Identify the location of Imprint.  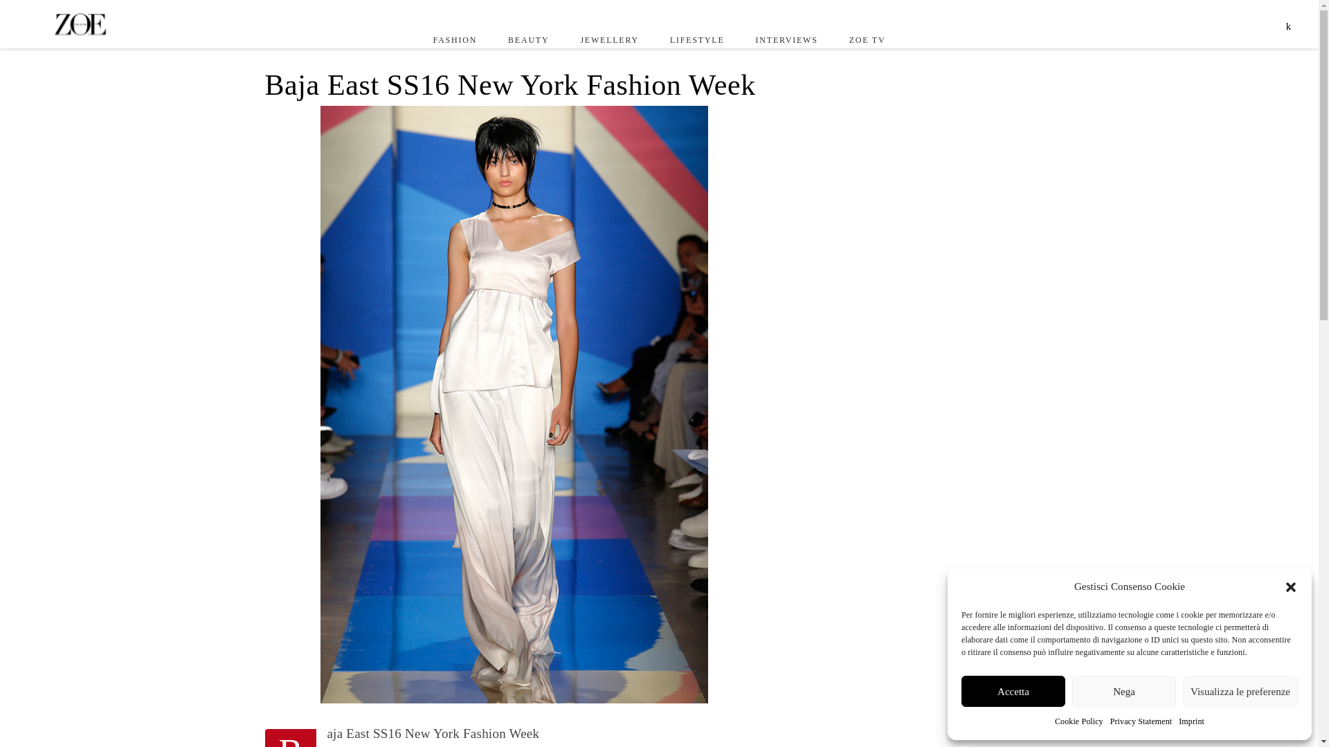
(1191, 722).